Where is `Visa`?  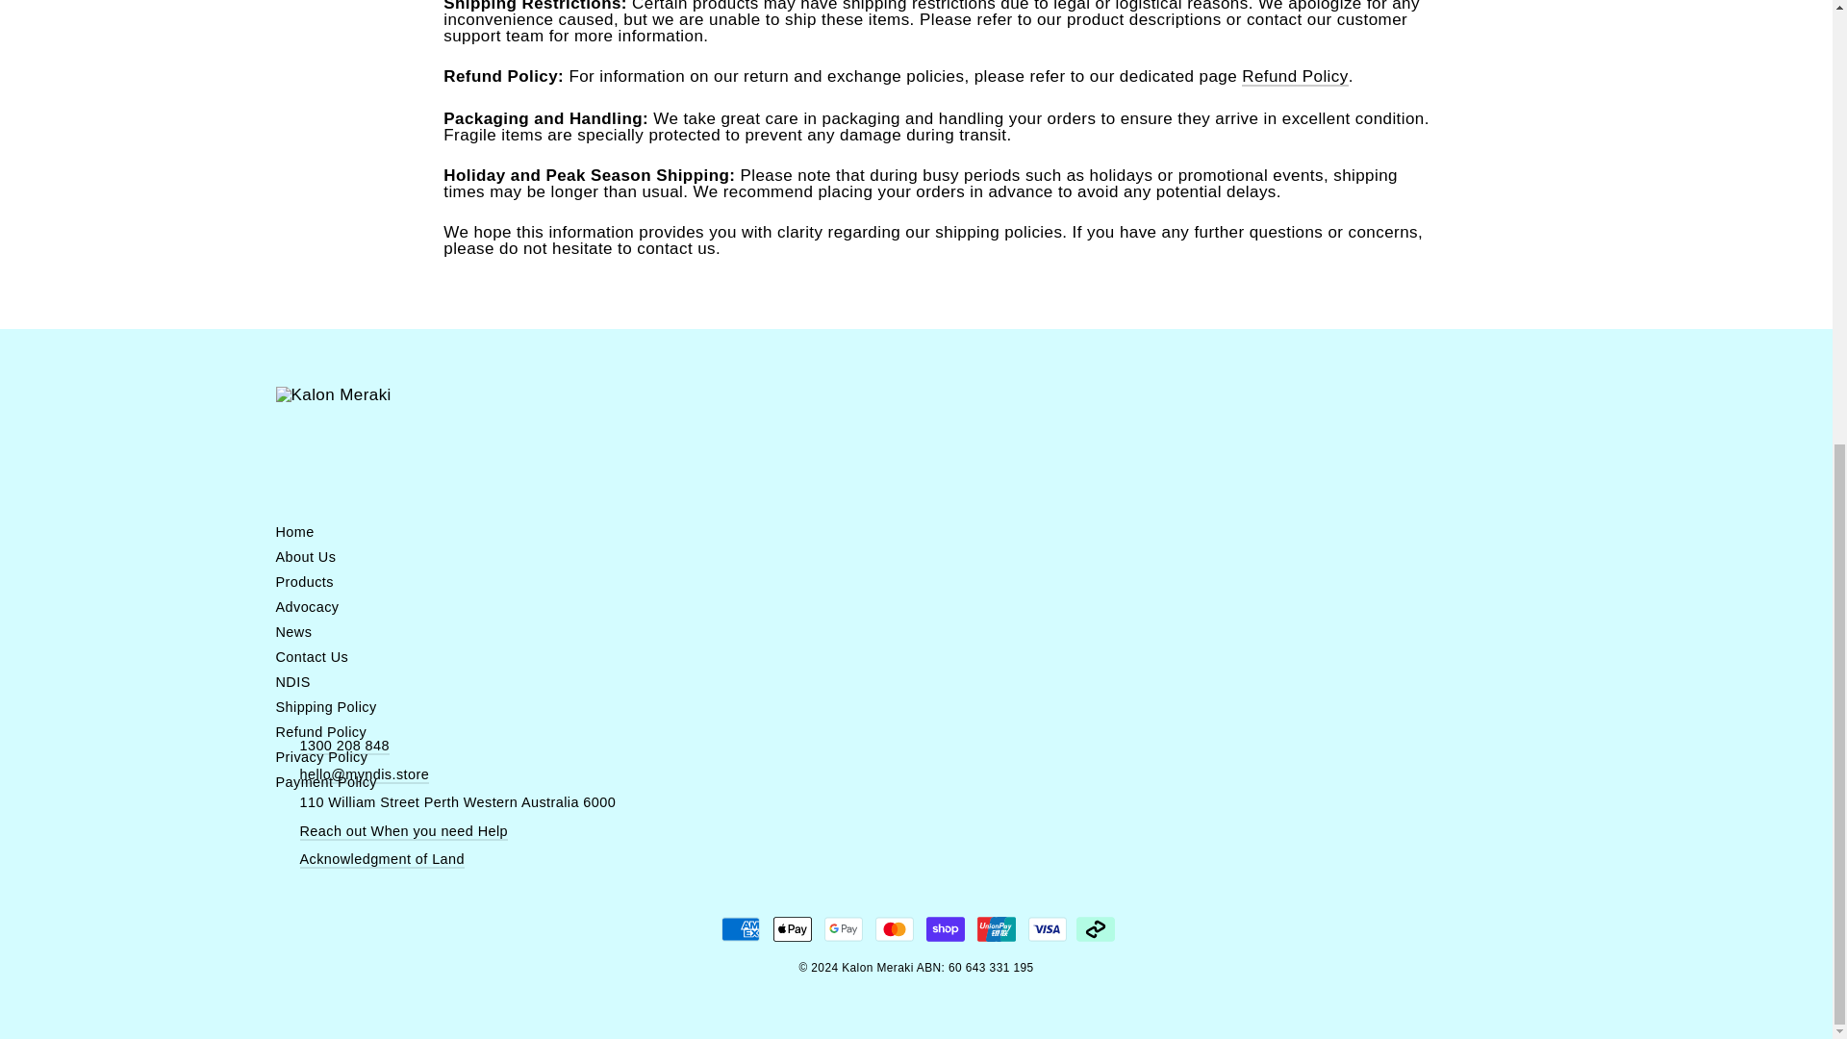 Visa is located at coordinates (1048, 929).